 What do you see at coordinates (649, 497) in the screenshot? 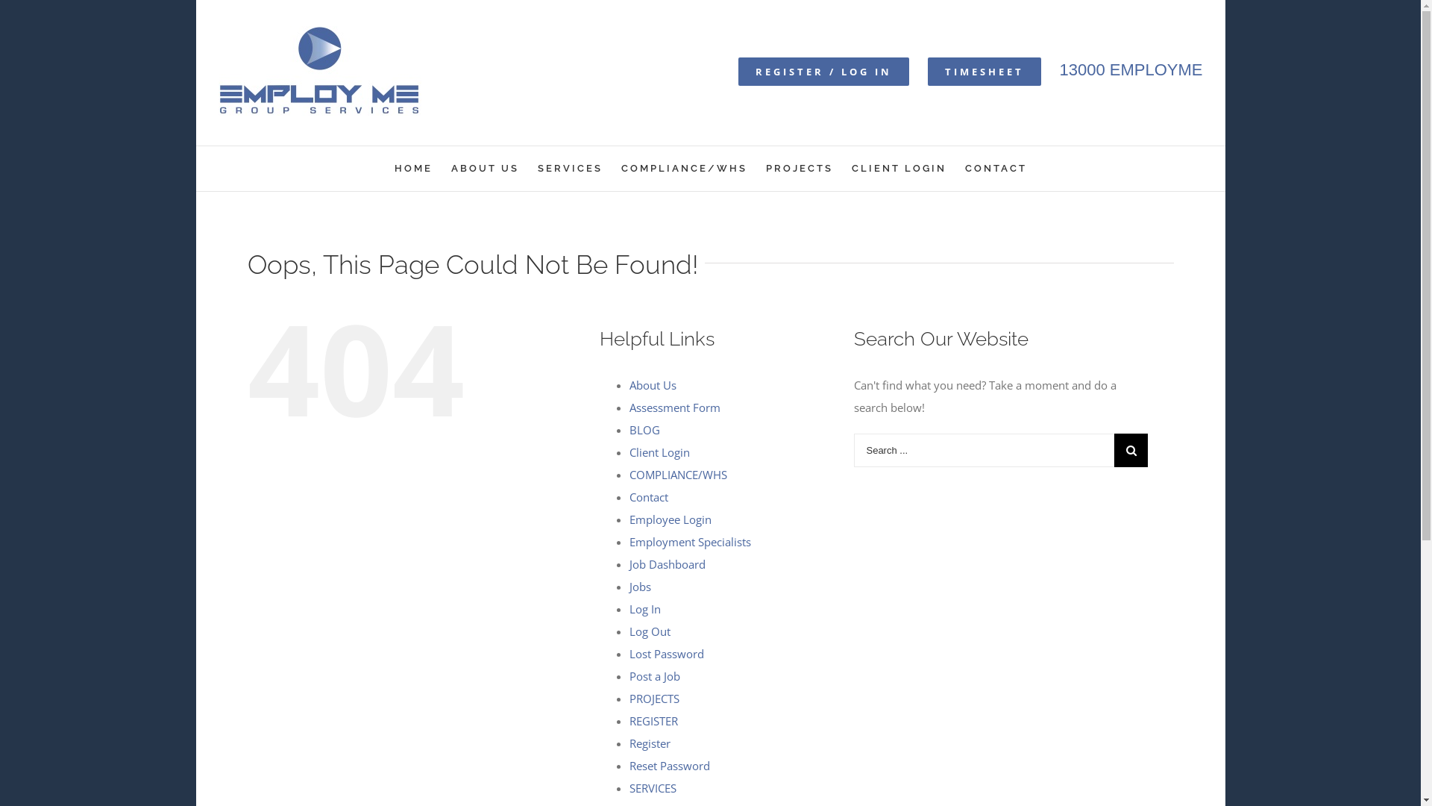
I see `Contact` at bounding box center [649, 497].